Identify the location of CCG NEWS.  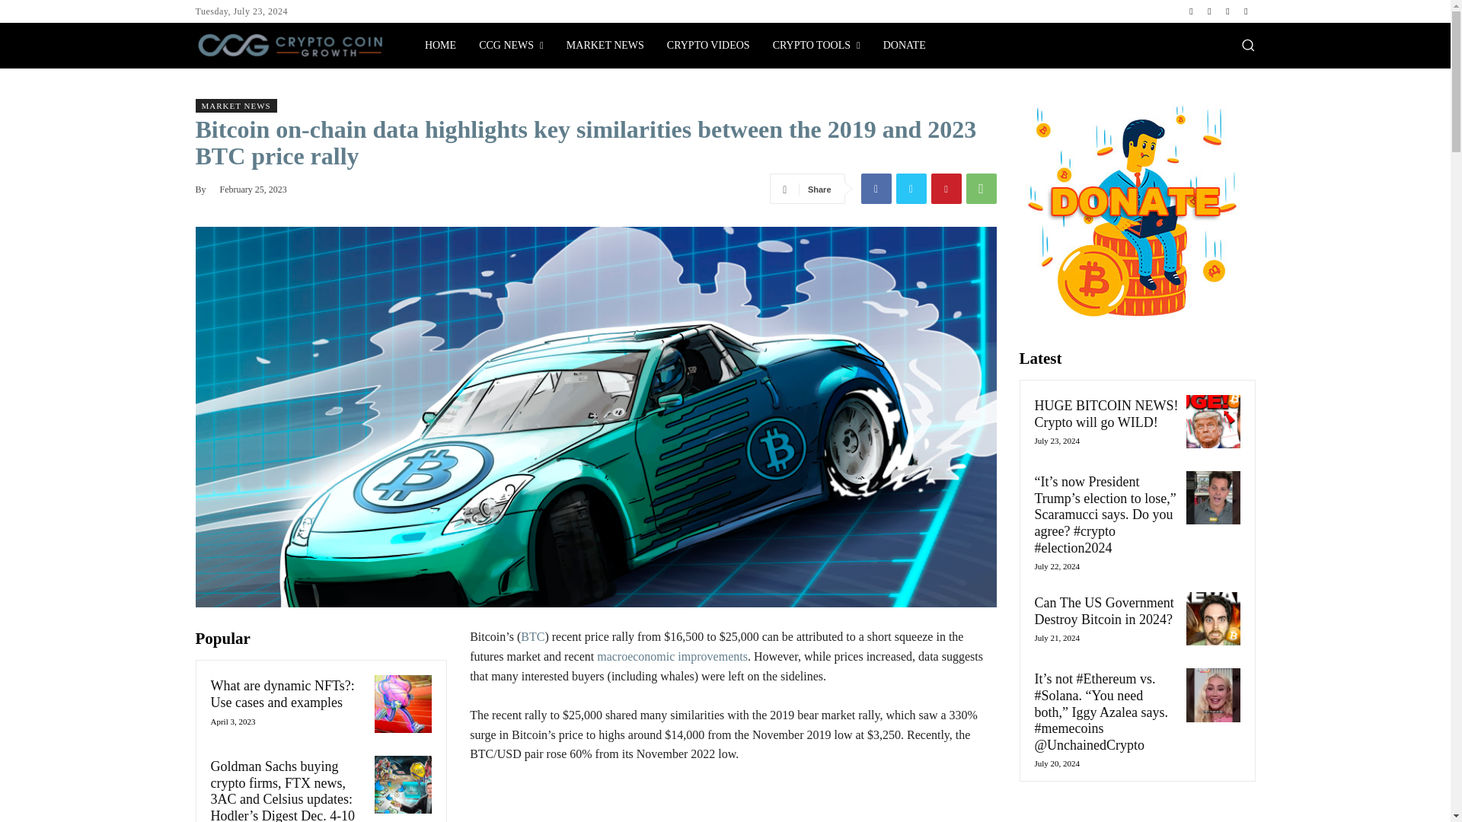
(512, 46).